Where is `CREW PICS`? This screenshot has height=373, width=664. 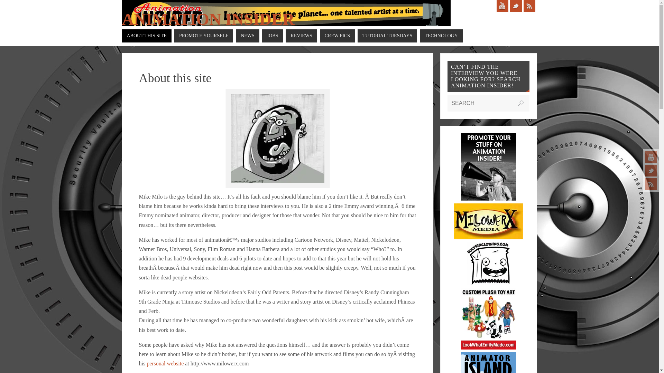
CREW PICS is located at coordinates (337, 36).